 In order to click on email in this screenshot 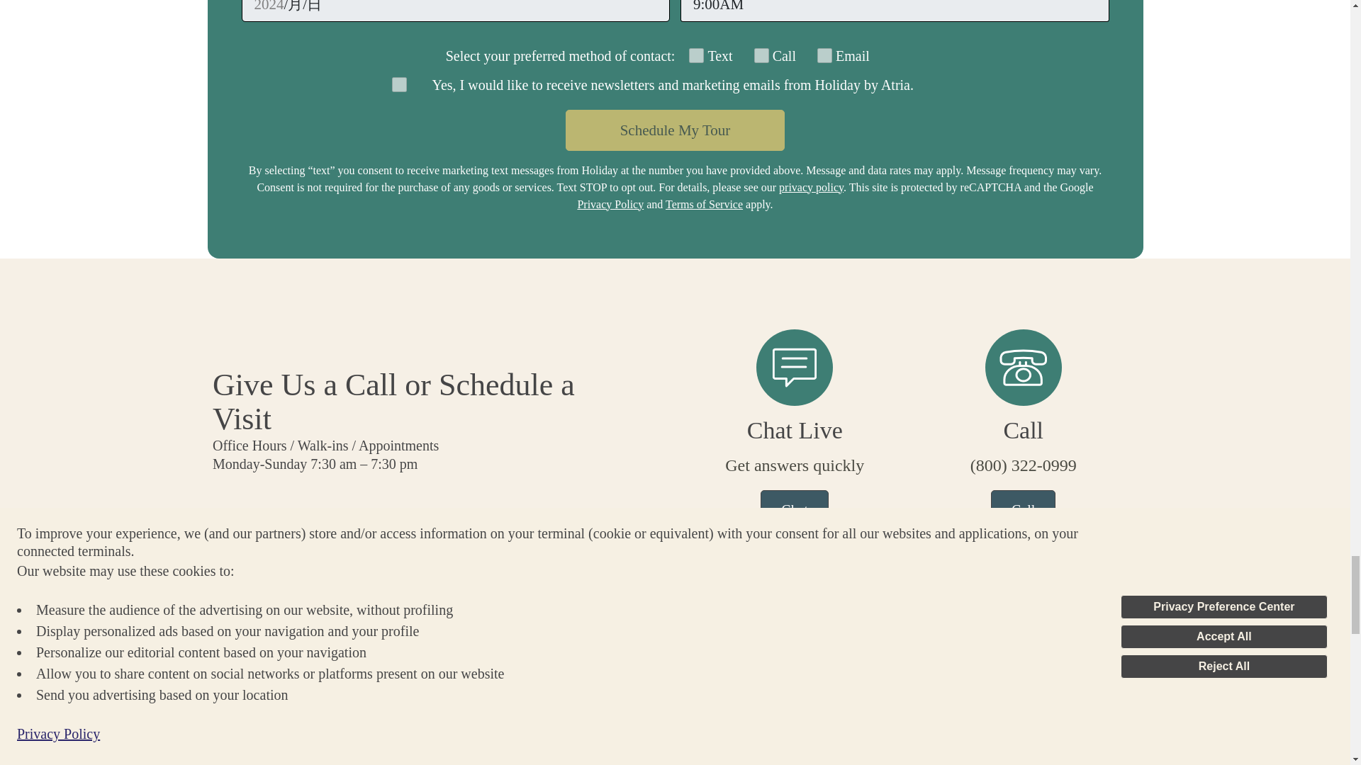, I will do `click(824, 55)`.